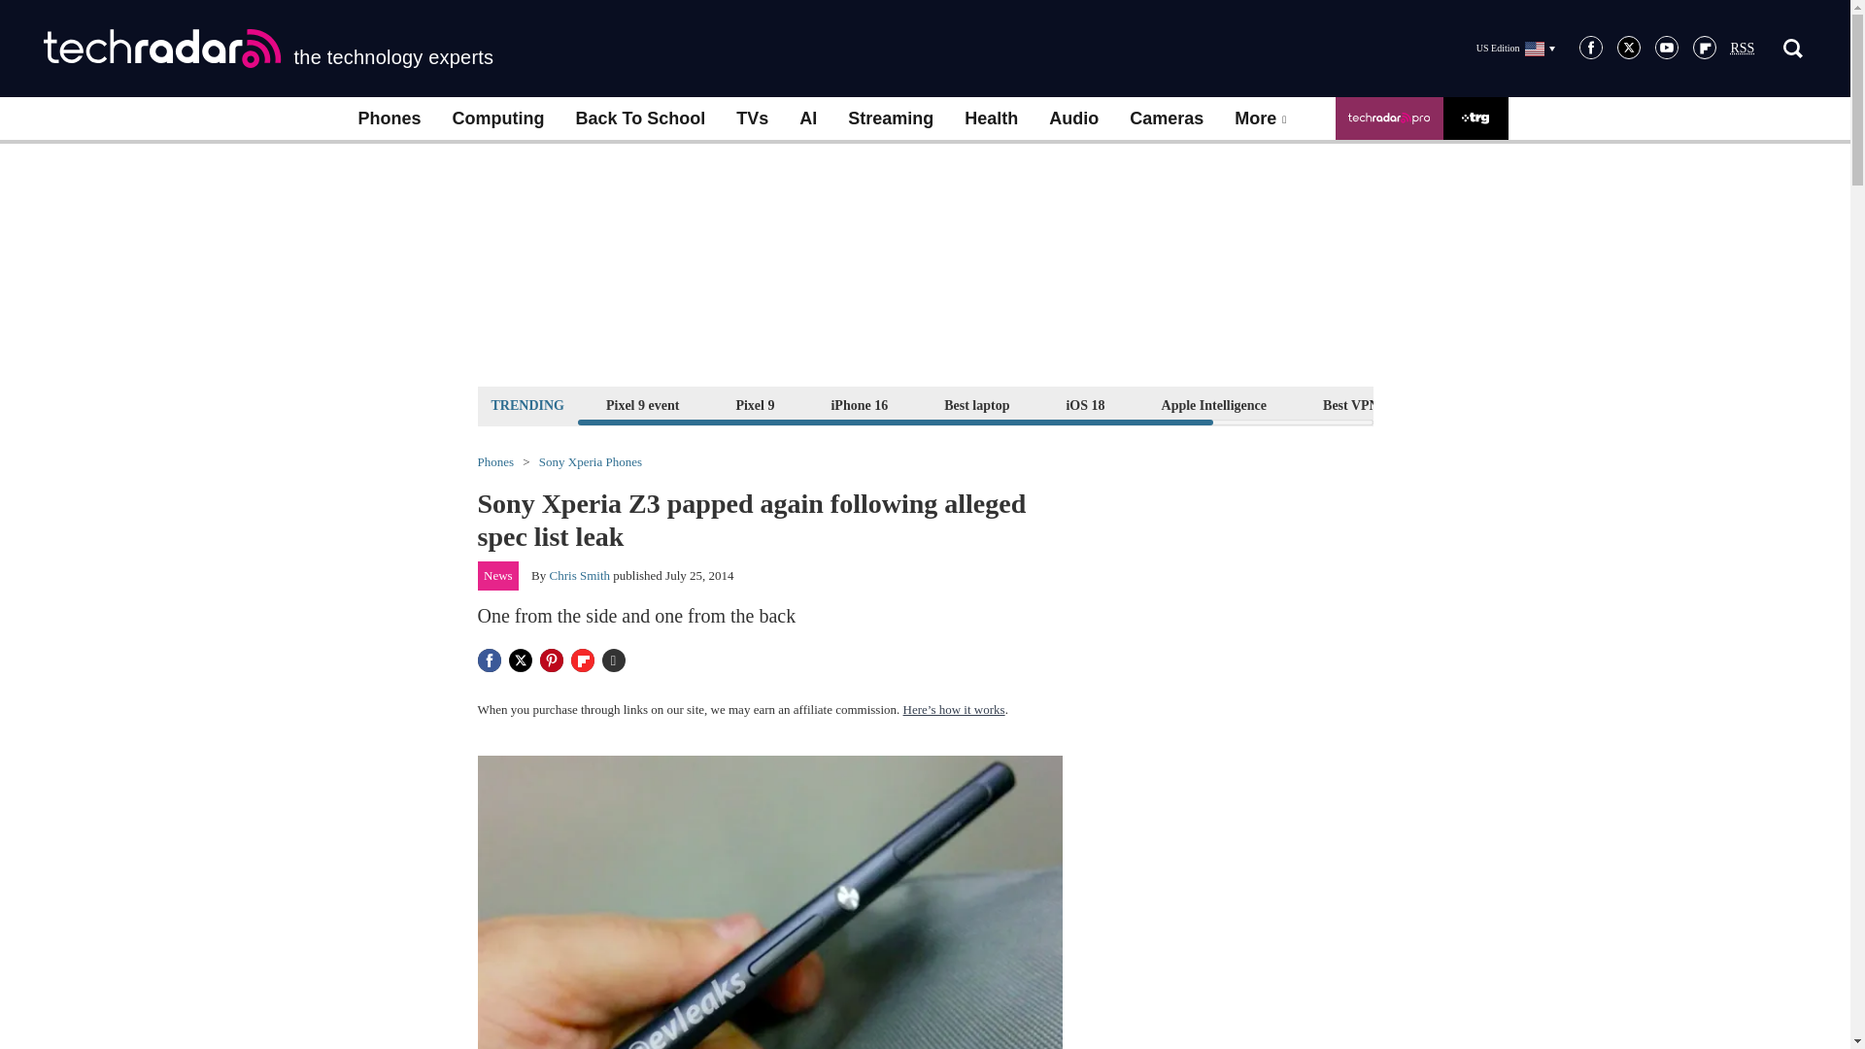 The height and width of the screenshot is (1049, 1865). What do you see at coordinates (1743, 49) in the screenshot?
I see `Really Simple Syndication` at bounding box center [1743, 49].